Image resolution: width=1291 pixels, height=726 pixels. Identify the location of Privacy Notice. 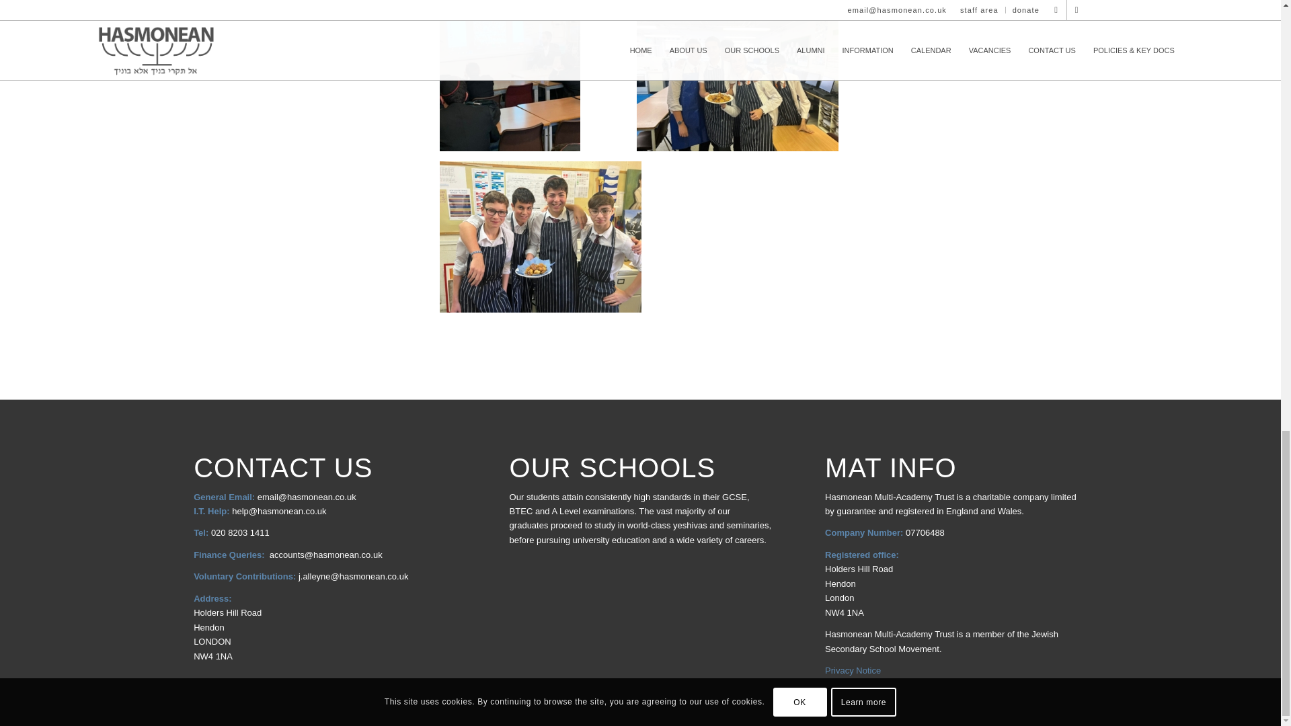
(853, 671).